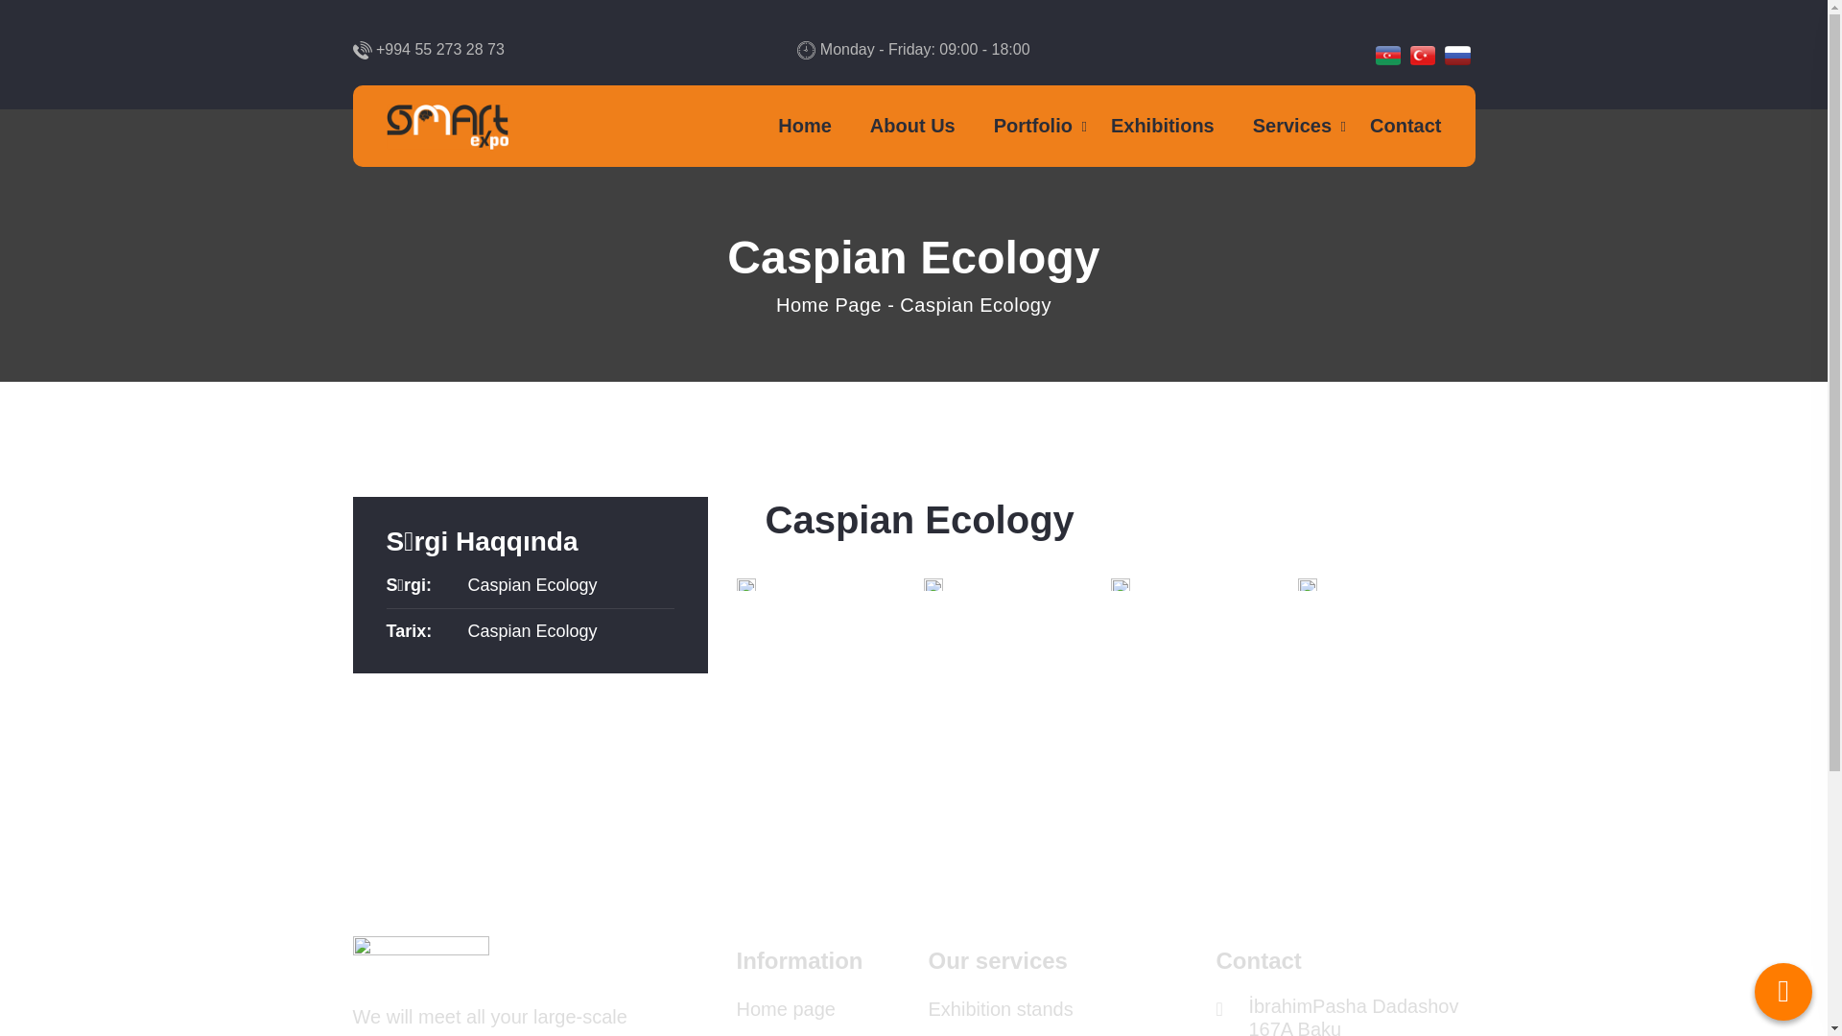  Describe the element at coordinates (829, 305) in the screenshot. I see `Home Page` at that location.